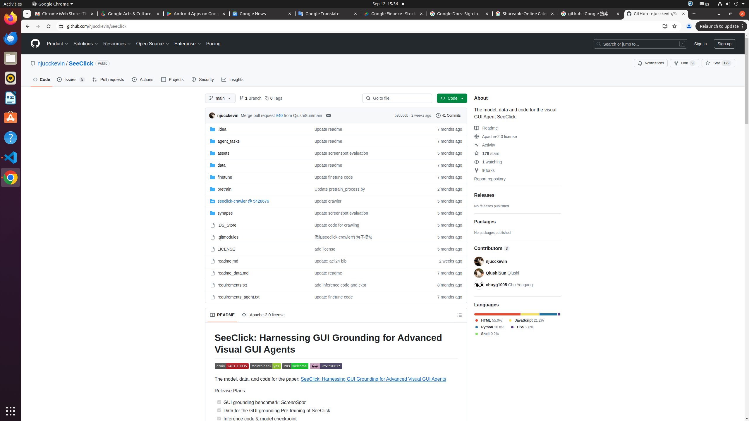  Describe the element at coordinates (173, 80) in the screenshot. I see `Projects` at that location.